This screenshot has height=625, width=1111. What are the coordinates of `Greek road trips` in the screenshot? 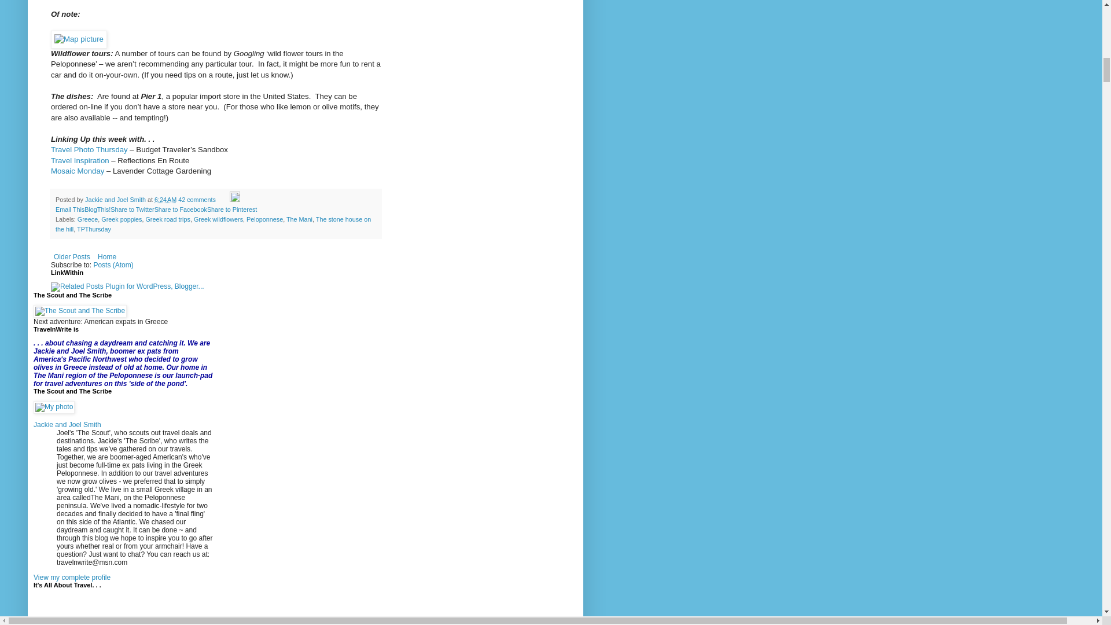 It's located at (168, 219).